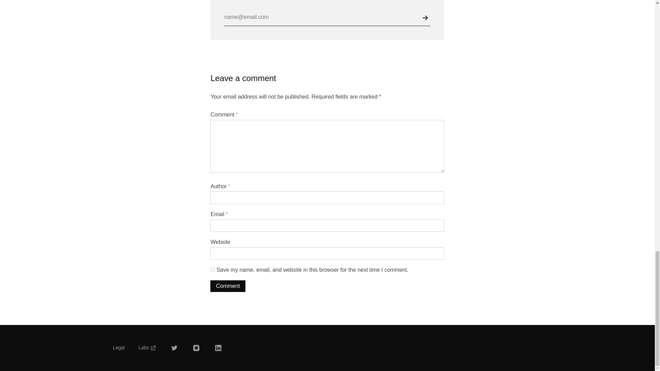 The width and height of the screenshot is (660, 371). Describe the element at coordinates (218, 348) in the screenshot. I see `LinkedIn` at that location.